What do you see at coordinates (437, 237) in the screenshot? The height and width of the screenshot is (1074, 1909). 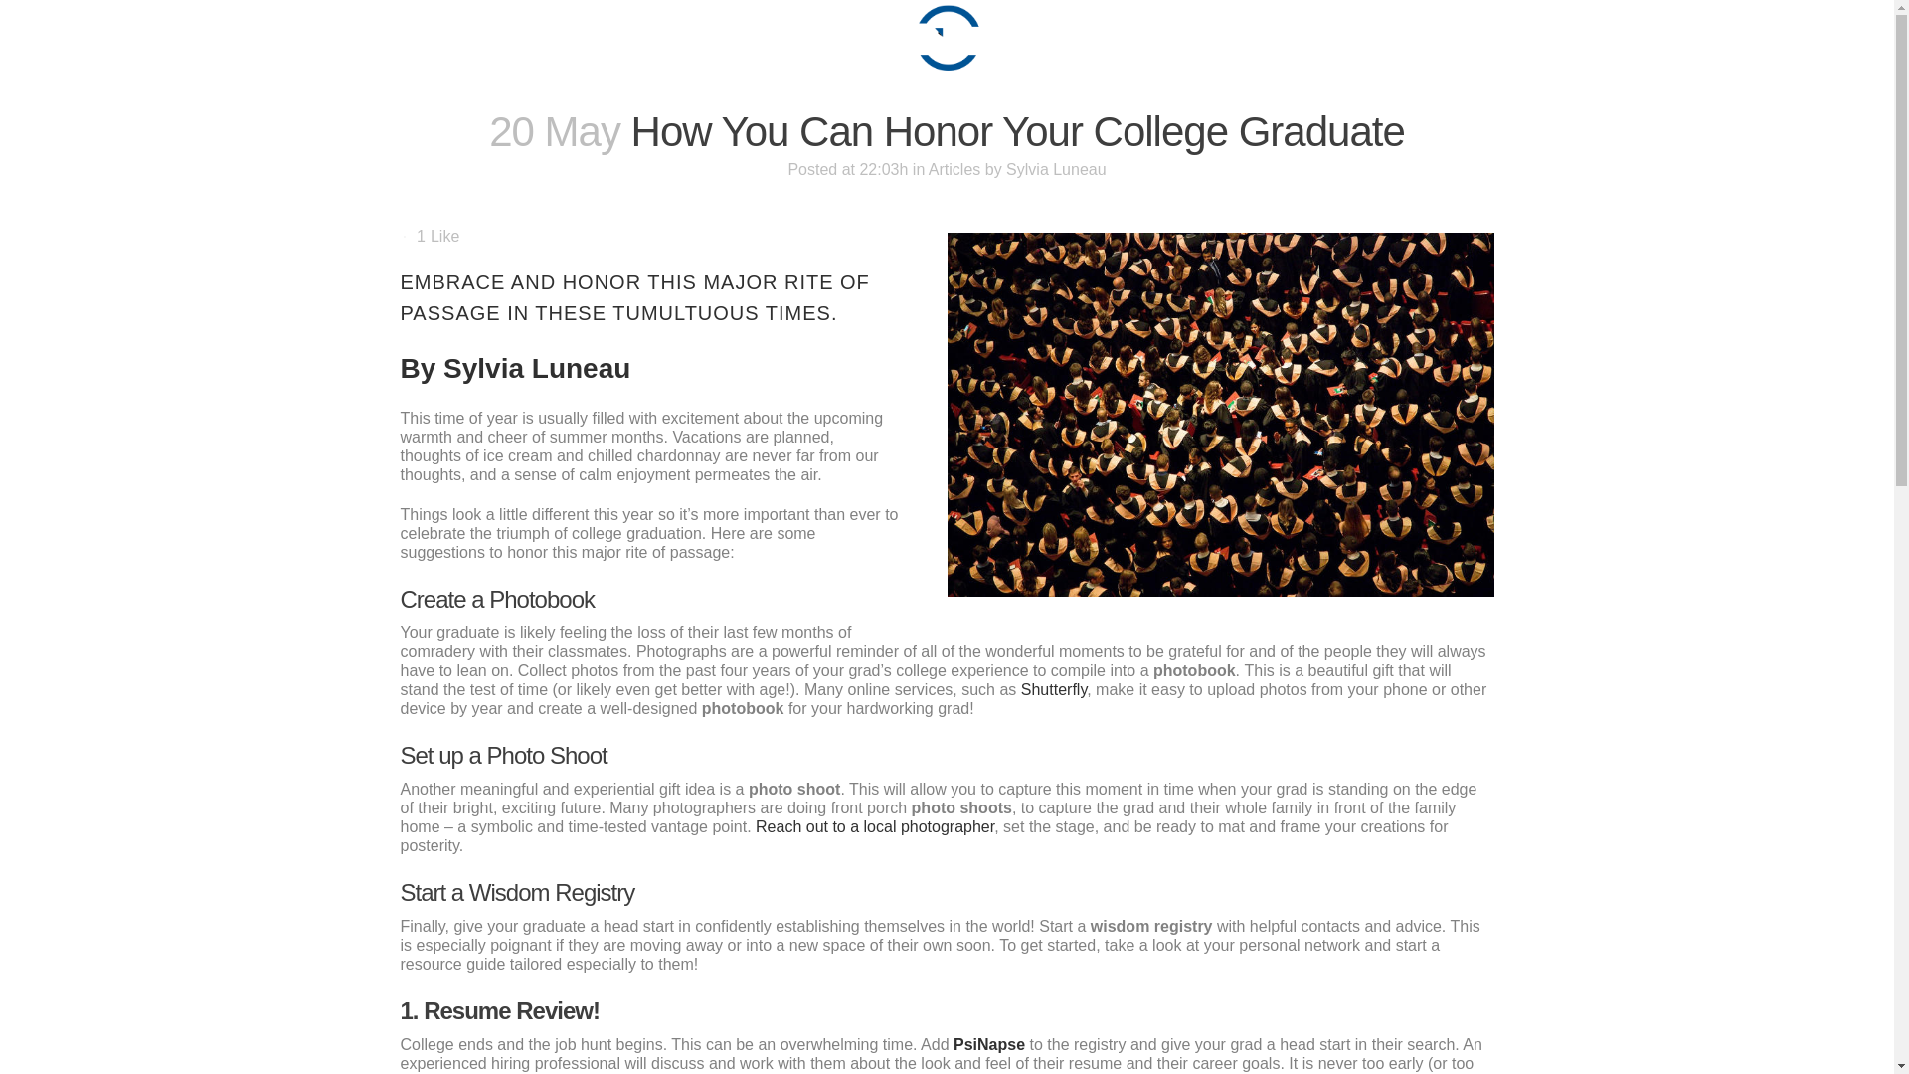 I see `1 Like` at bounding box center [437, 237].